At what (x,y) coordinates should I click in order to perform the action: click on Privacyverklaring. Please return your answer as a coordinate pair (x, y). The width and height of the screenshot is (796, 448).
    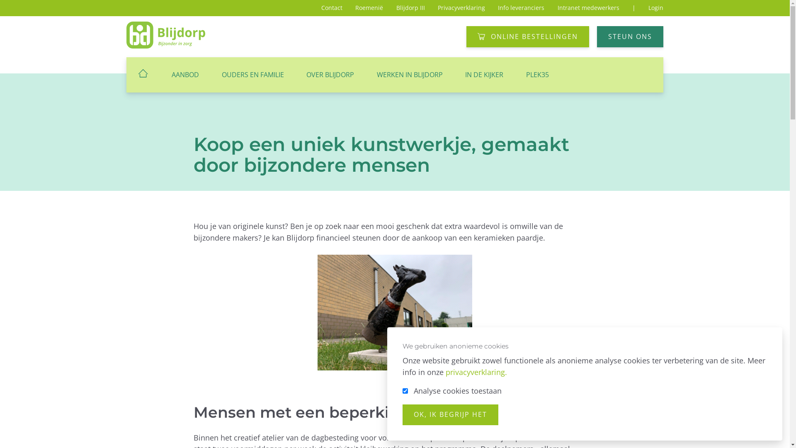
    Looking at the image, I should click on (461, 7).